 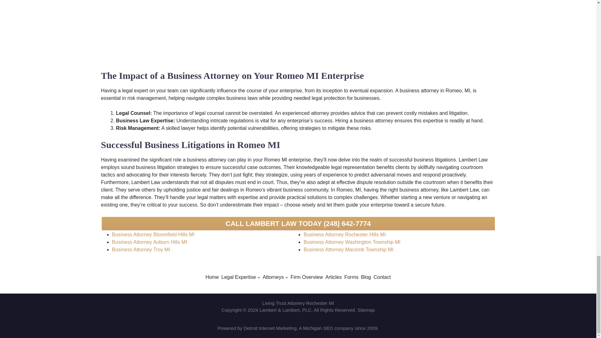 I want to click on Business Attorney Macomb Township MI, so click(x=348, y=249).